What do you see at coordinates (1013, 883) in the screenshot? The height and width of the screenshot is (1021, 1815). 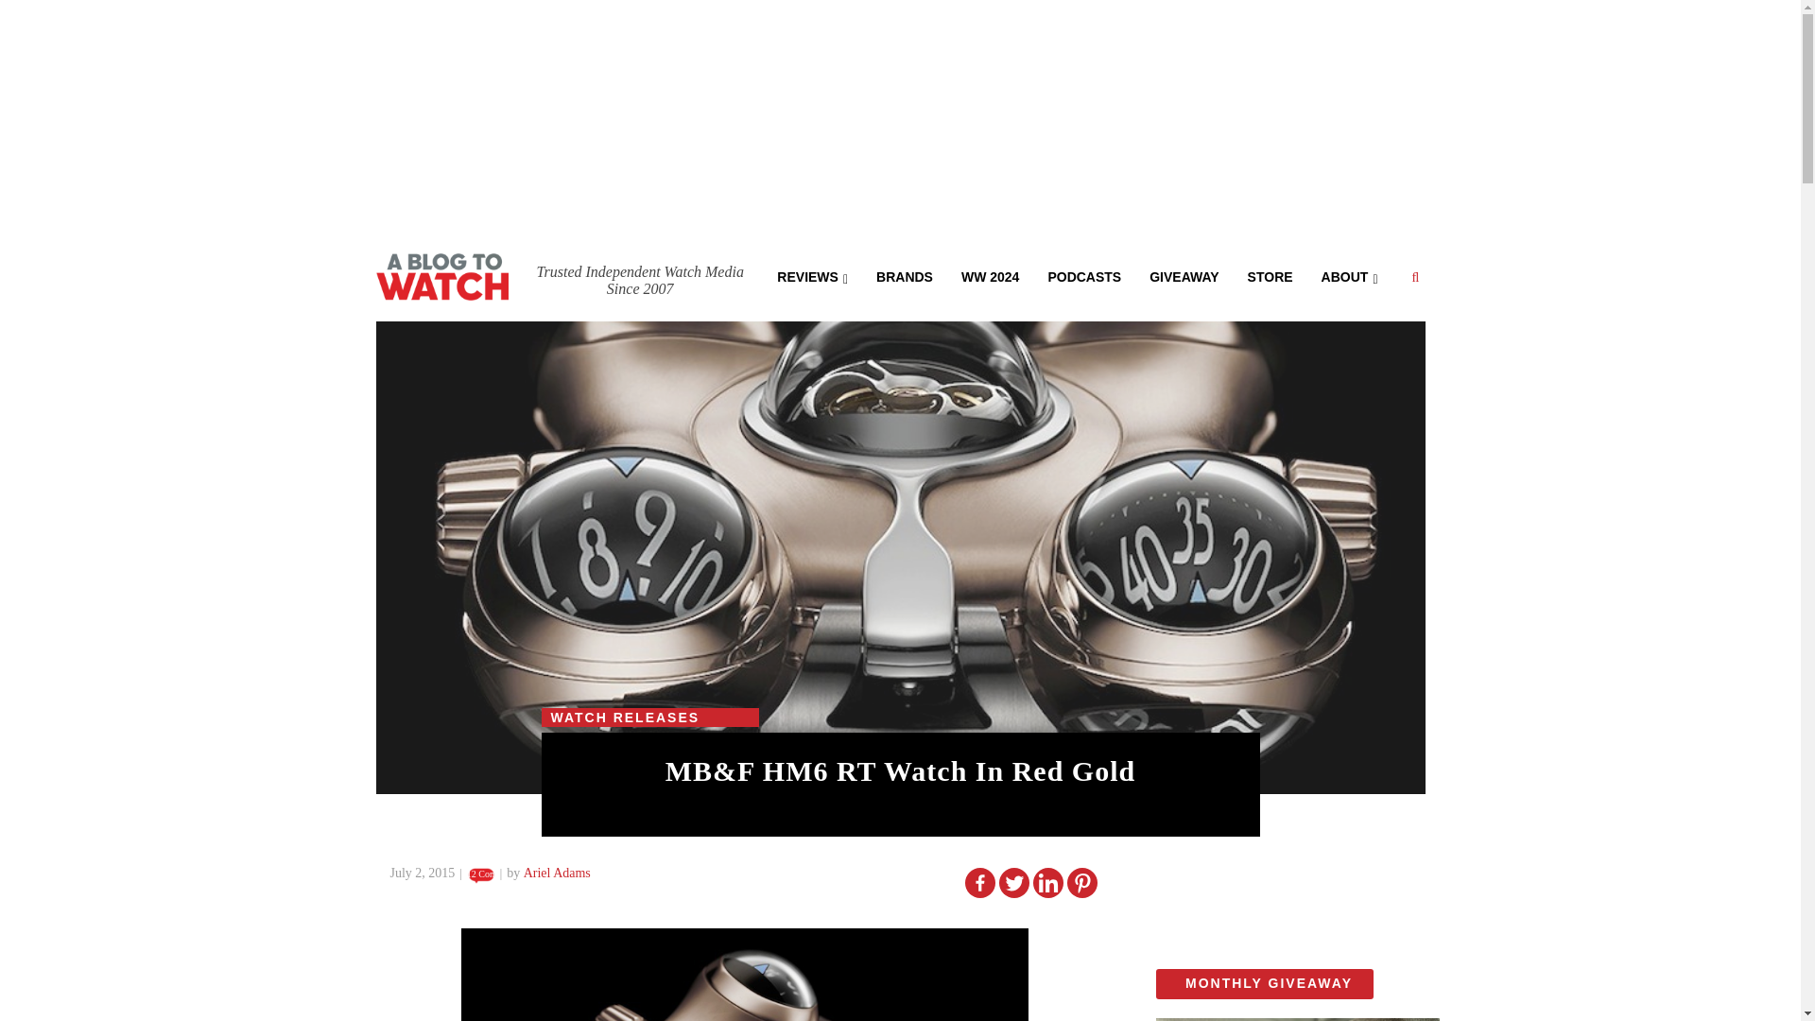 I see `Twitter` at bounding box center [1013, 883].